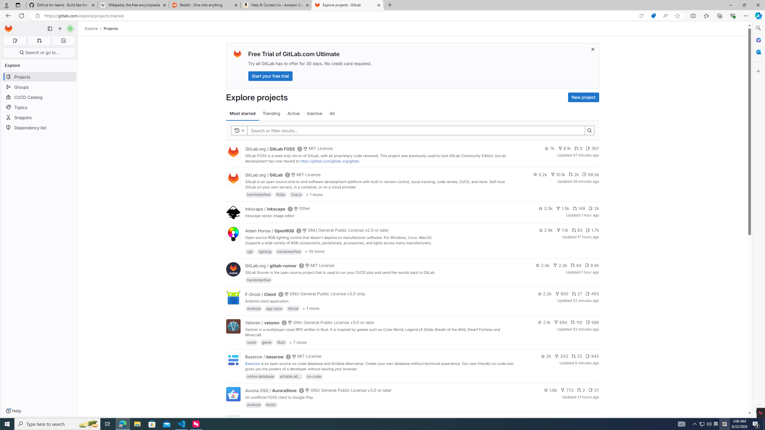 The width and height of the screenshot is (765, 430). Describe the element at coordinates (39, 118) in the screenshot. I see `Snippets` at that location.